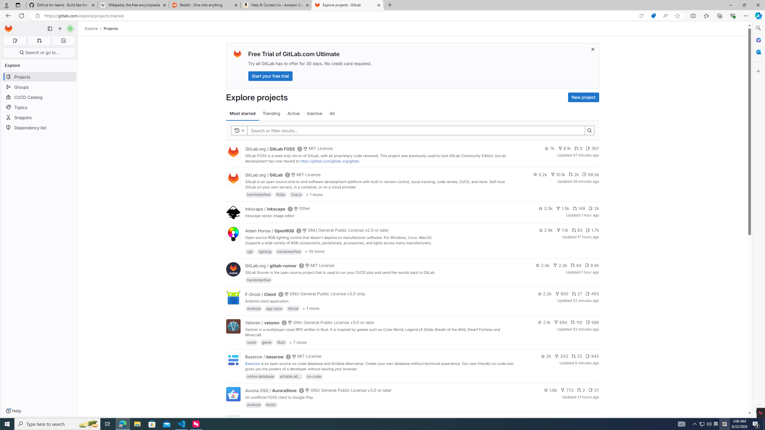 The width and height of the screenshot is (765, 430). Describe the element at coordinates (39, 118) in the screenshot. I see `Snippets` at that location.